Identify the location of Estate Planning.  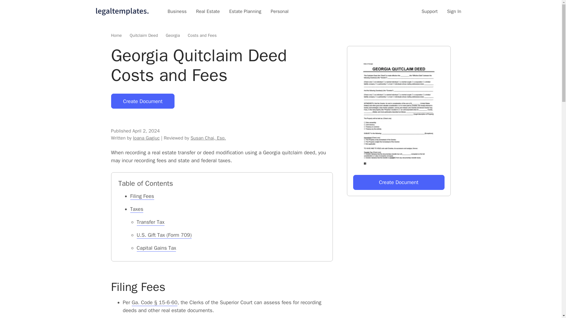
(245, 11).